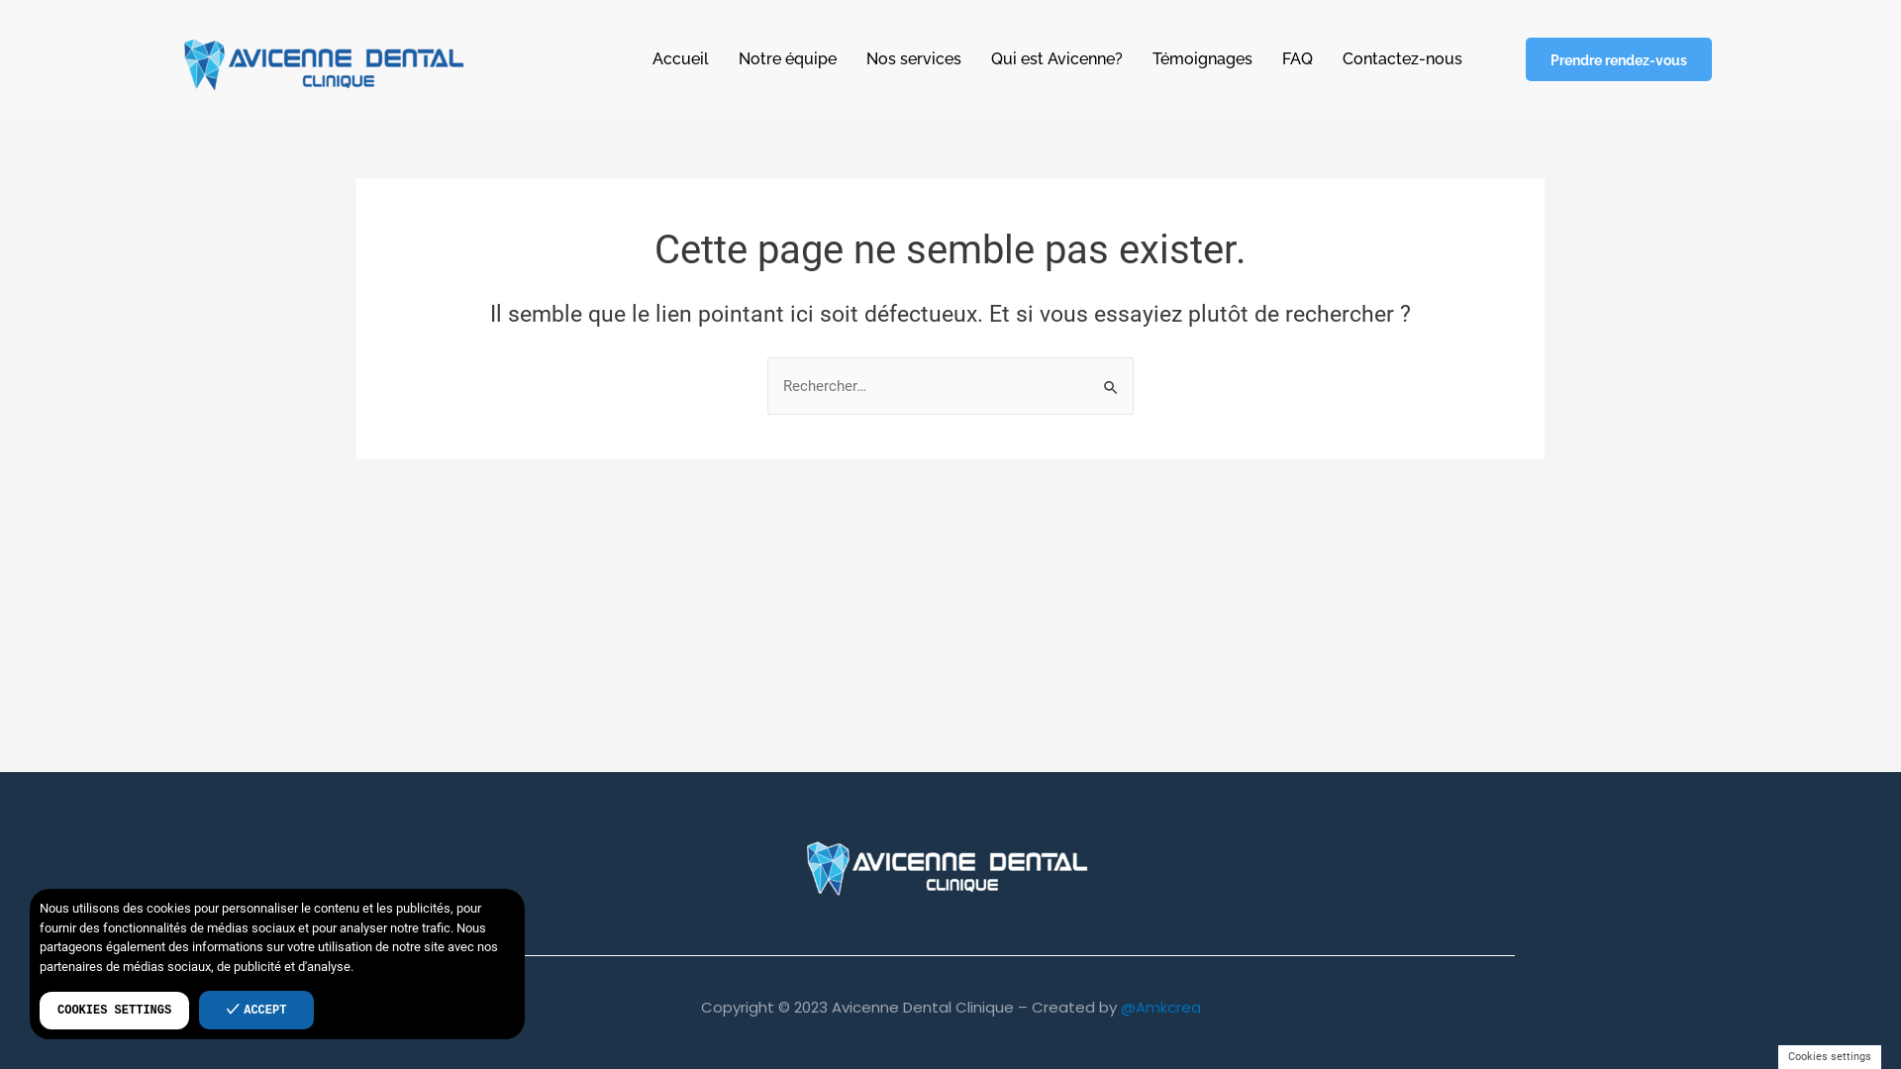 Image resolution: width=1901 pixels, height=1069 pixels. I want to click on Nos services, so click(914, 59).